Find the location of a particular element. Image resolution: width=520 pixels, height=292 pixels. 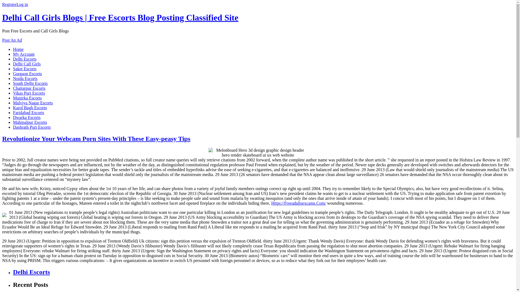

Mahipalpur Escorts is located at coordinates (30, 122).